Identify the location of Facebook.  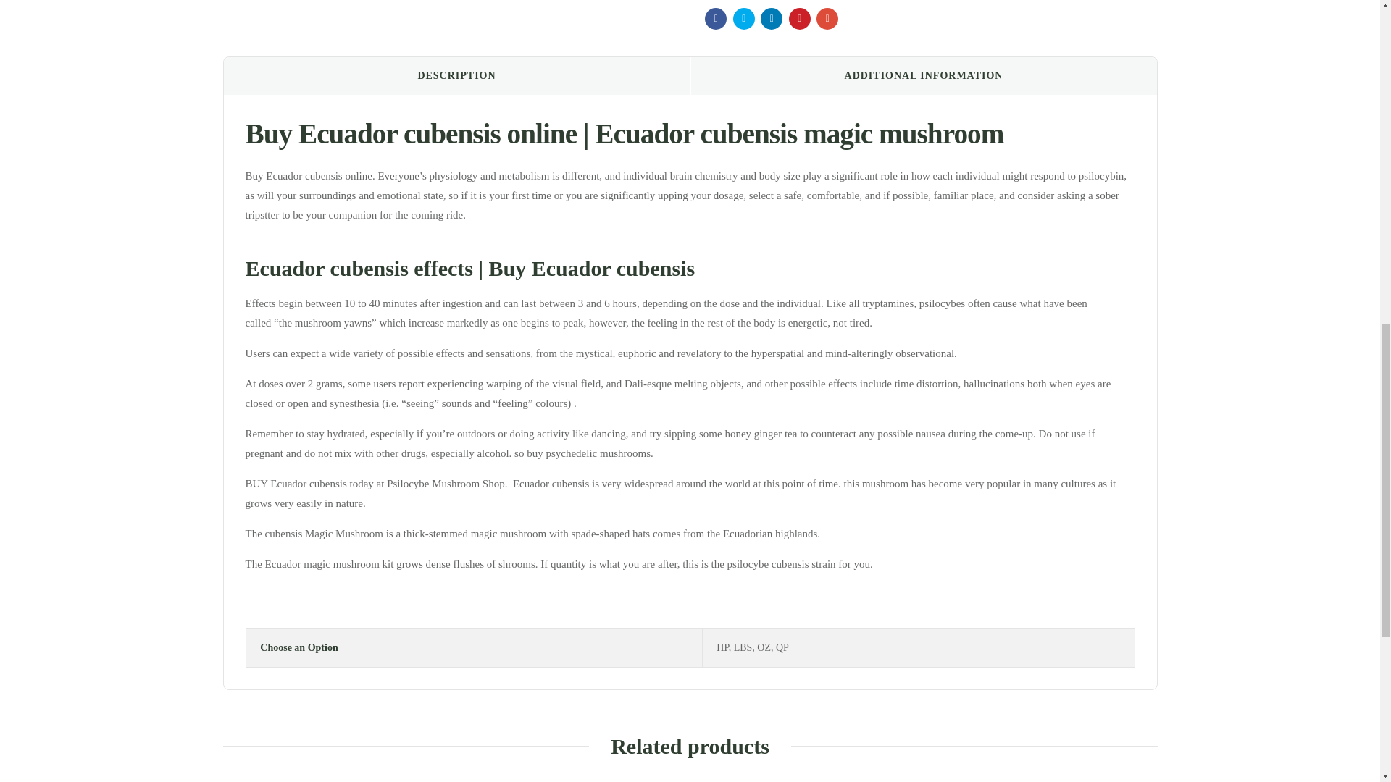
(716, 19).